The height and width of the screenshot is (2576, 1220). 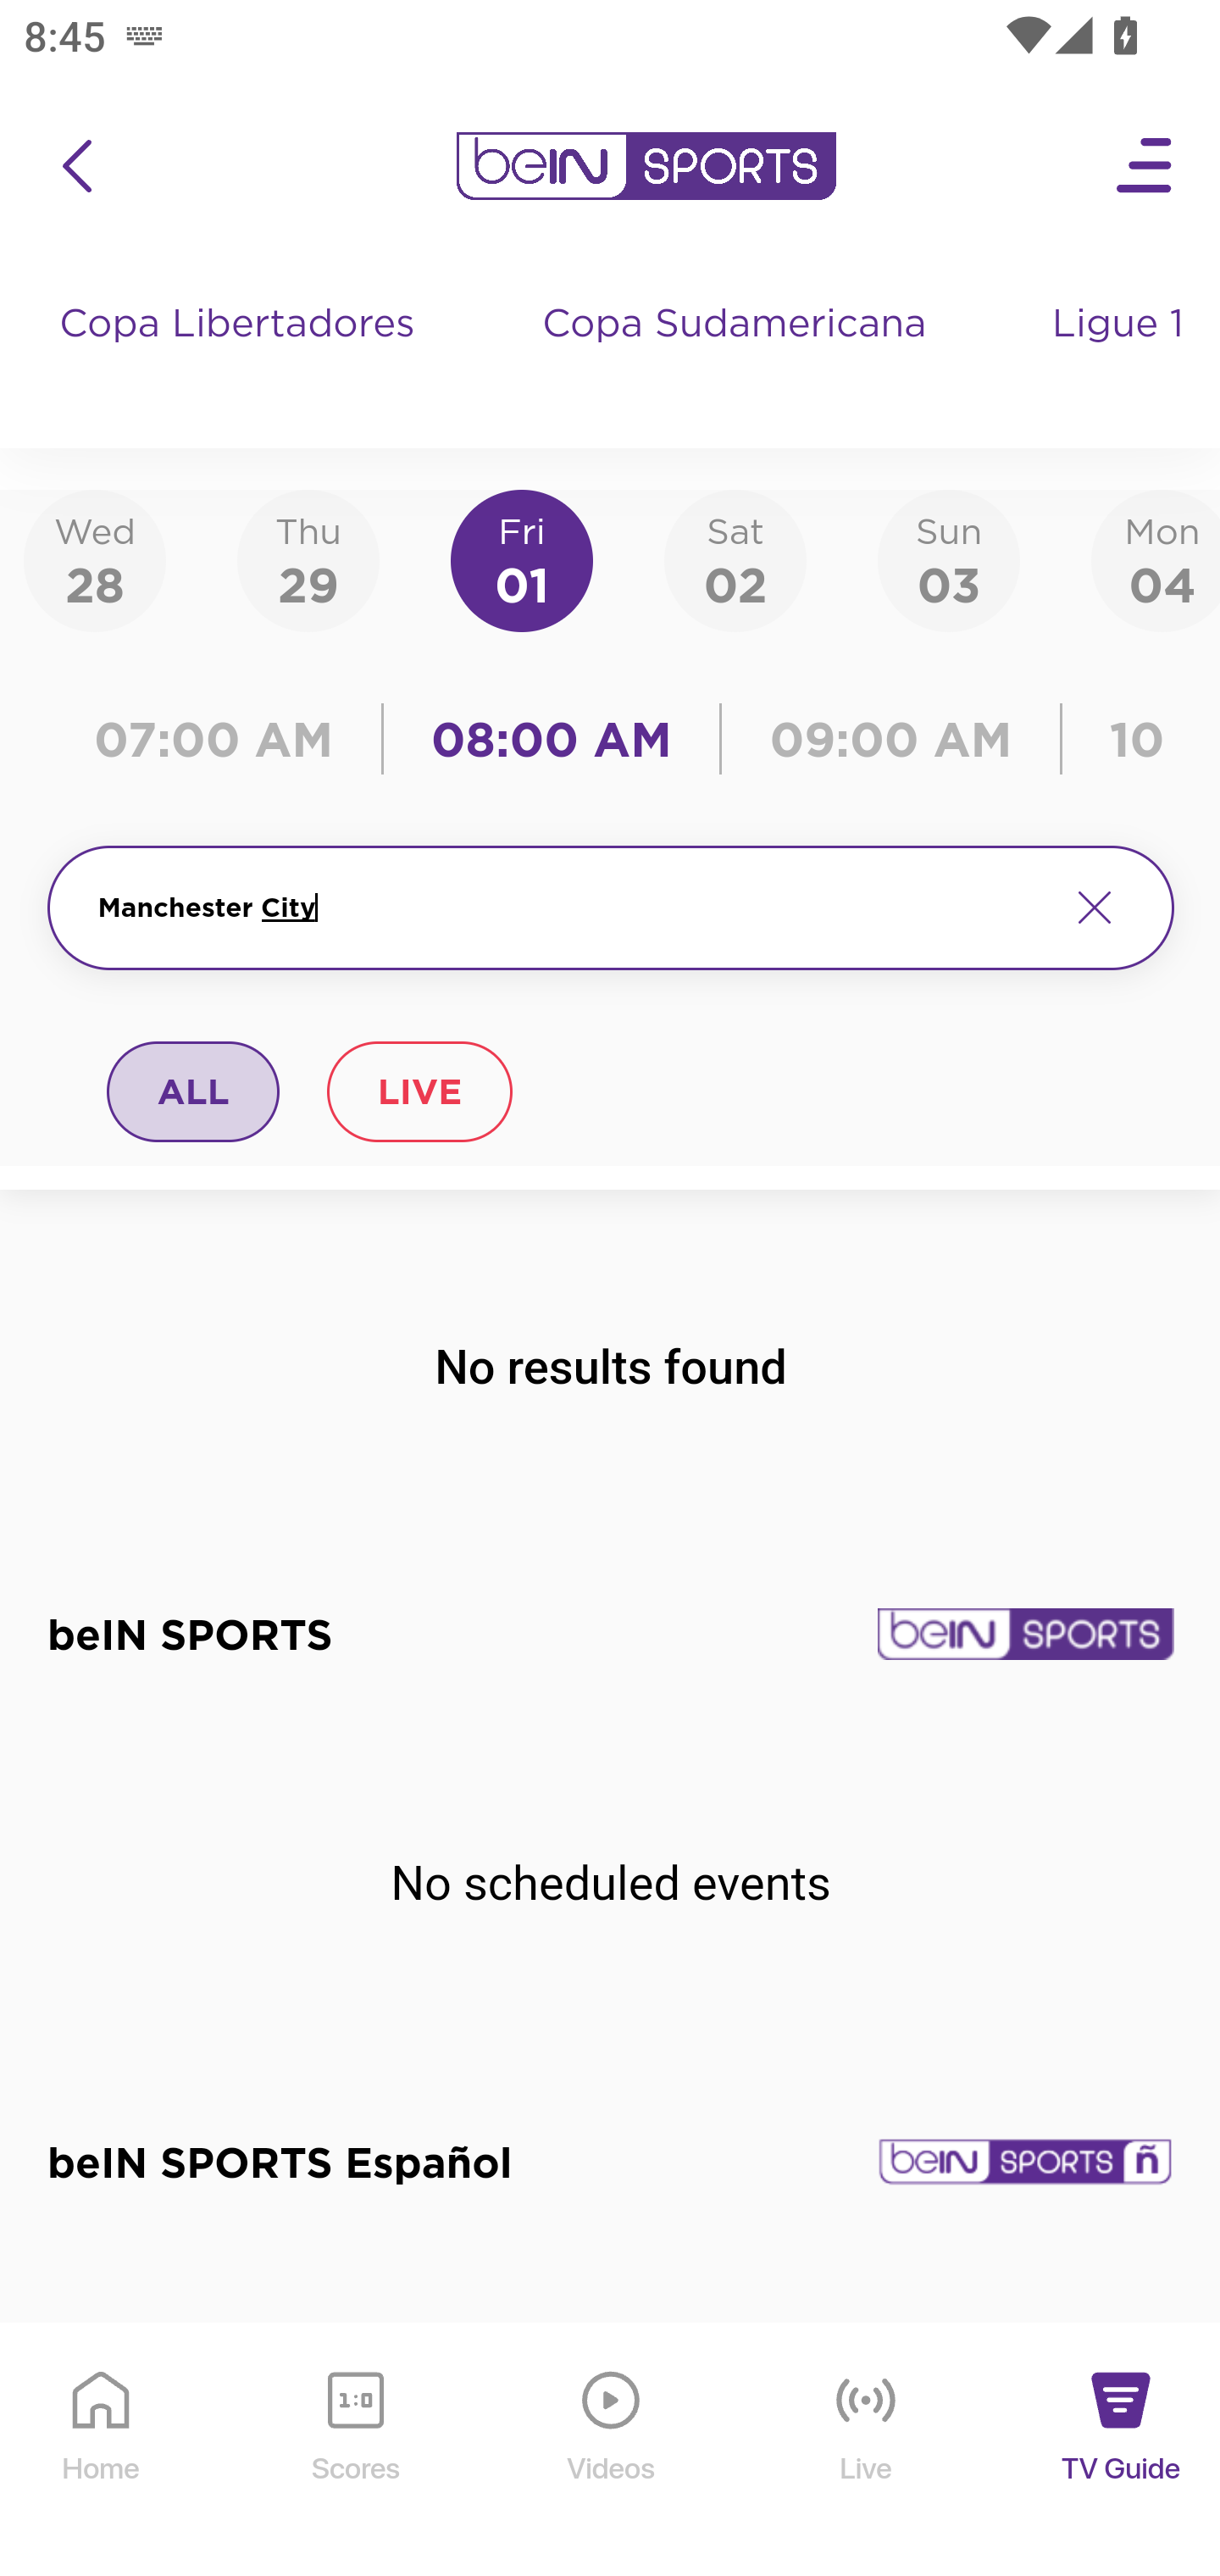 I want to click on Thu29, so click(x=308, y=559).